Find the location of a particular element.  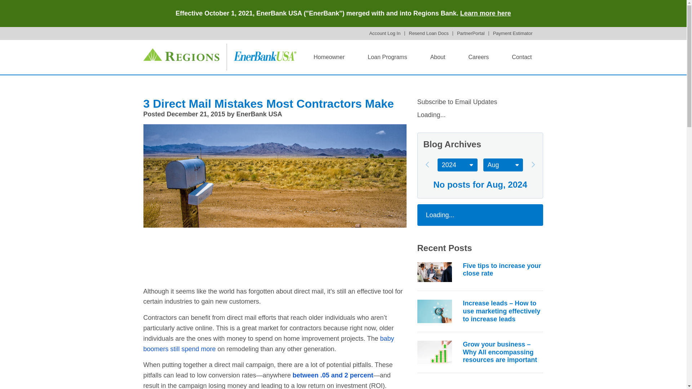

Homeowner is located at coordinates (329, 57).